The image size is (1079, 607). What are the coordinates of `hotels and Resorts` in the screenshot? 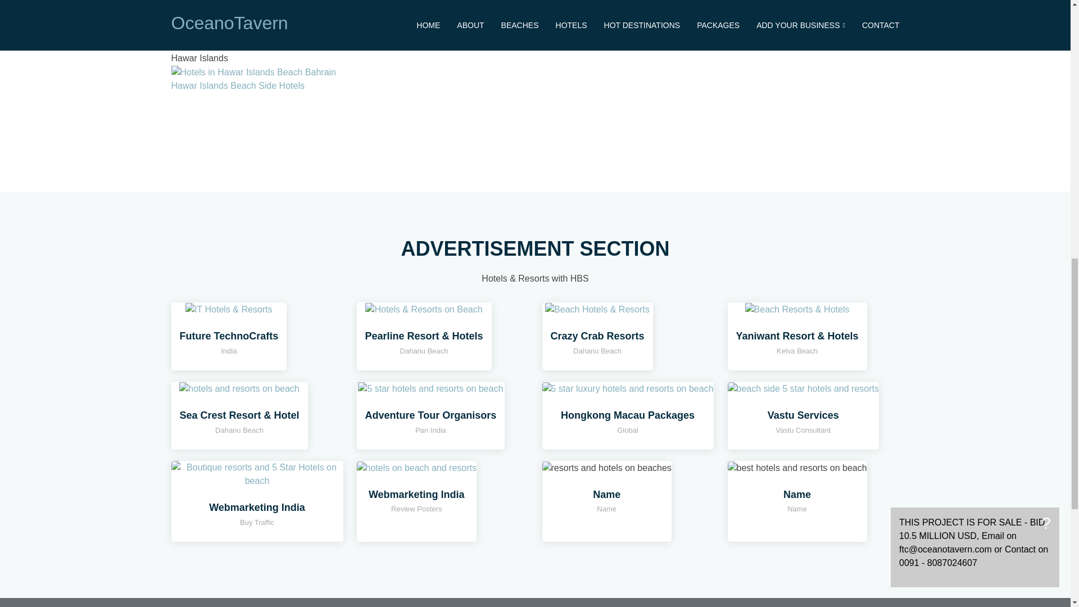 It's located at (430, 388).